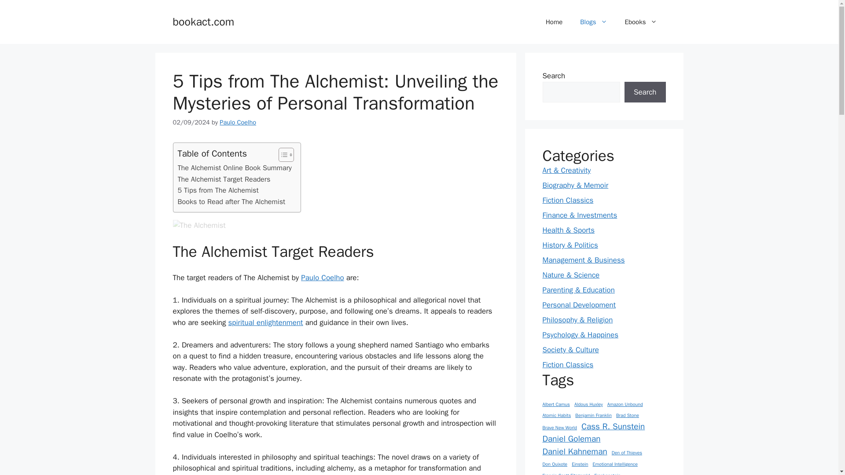  I want to click on 5 Tips from The Alchemist, so click(218, 190).